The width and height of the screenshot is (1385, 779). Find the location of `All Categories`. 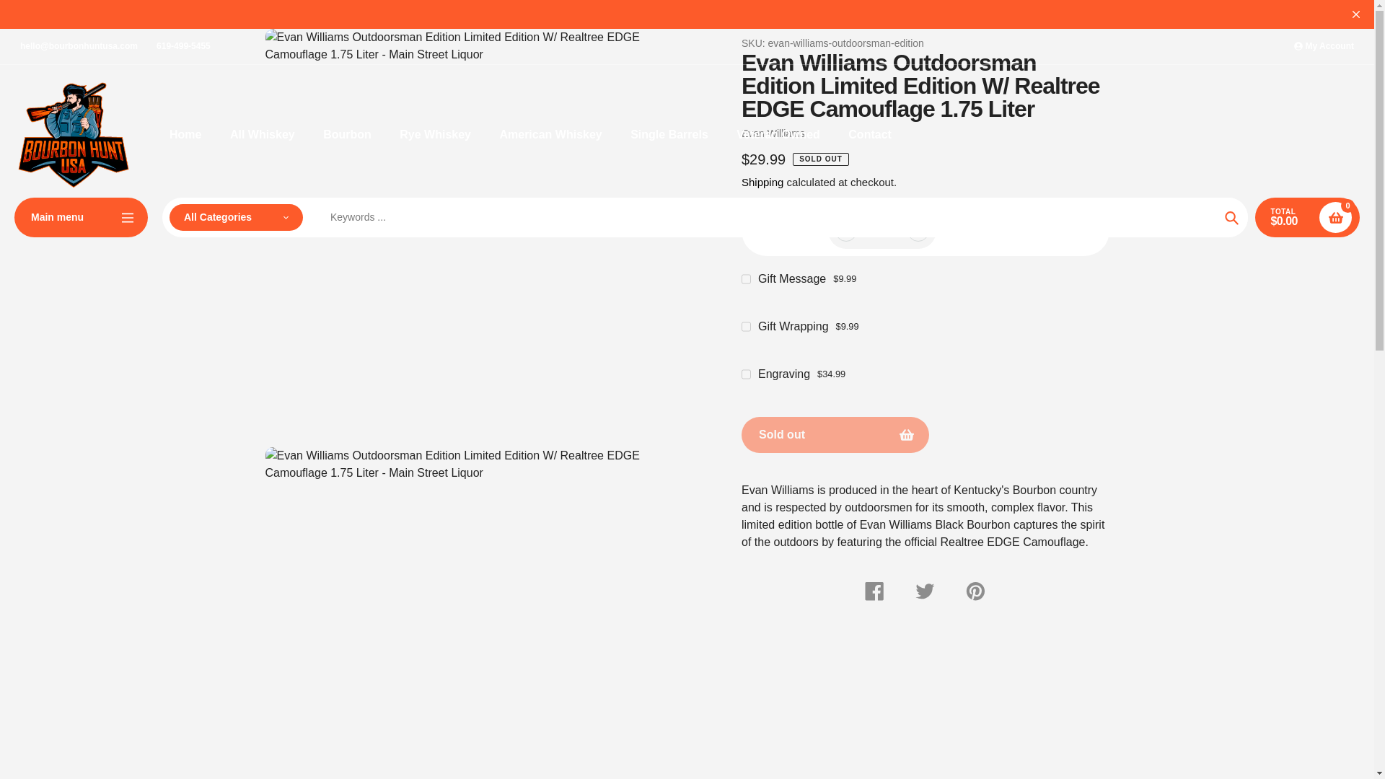

All Categories is located at coordinates (236, 217).